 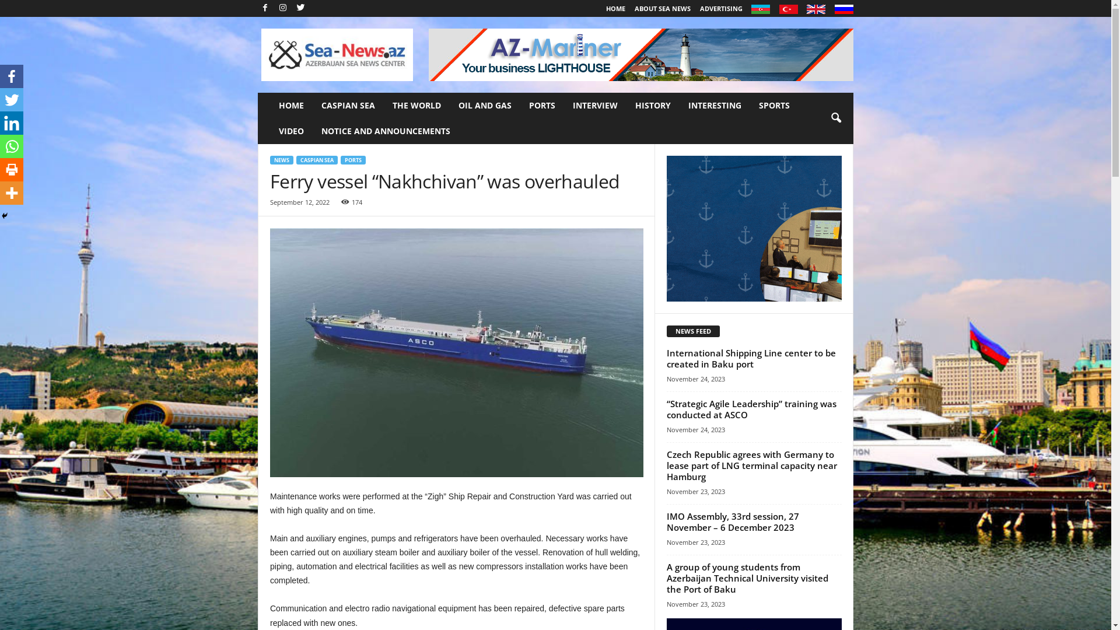 I want to click on More, so click(x=12, y=193).